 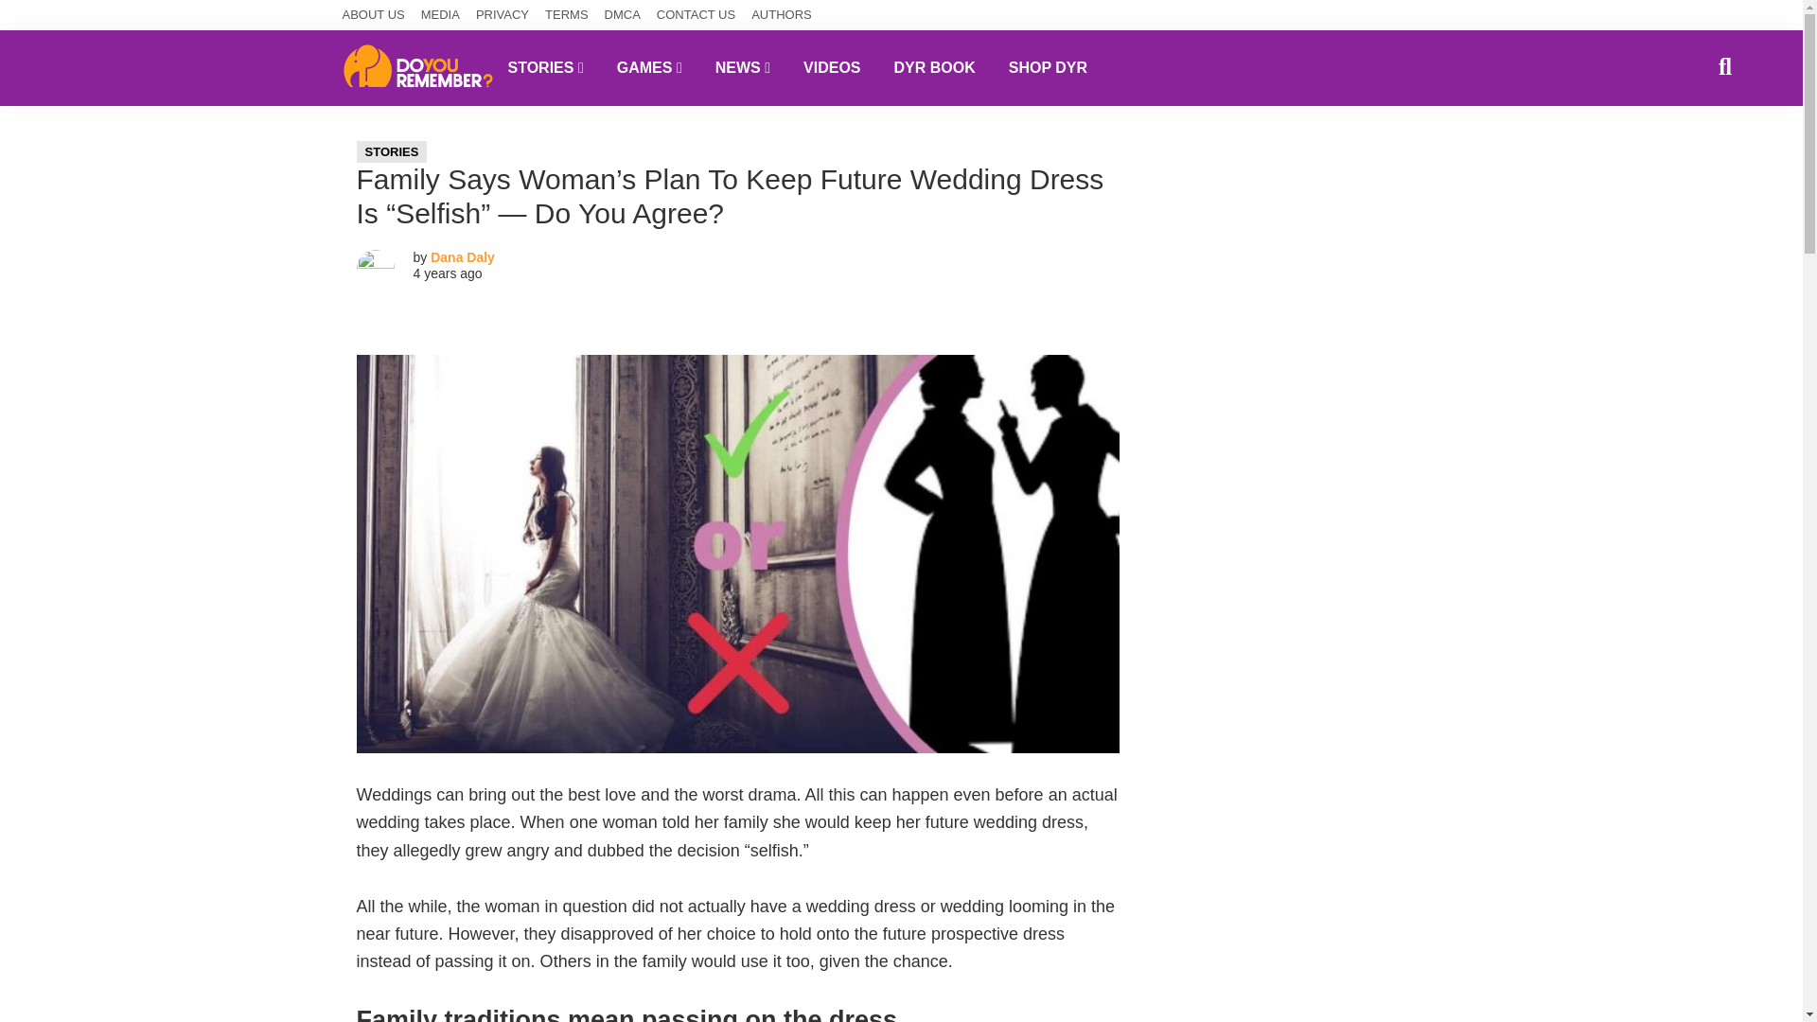 What do you see at coordinates (782, 15) in the screenshot?
I see `AUTHORS` at bounding box center [782, 15].